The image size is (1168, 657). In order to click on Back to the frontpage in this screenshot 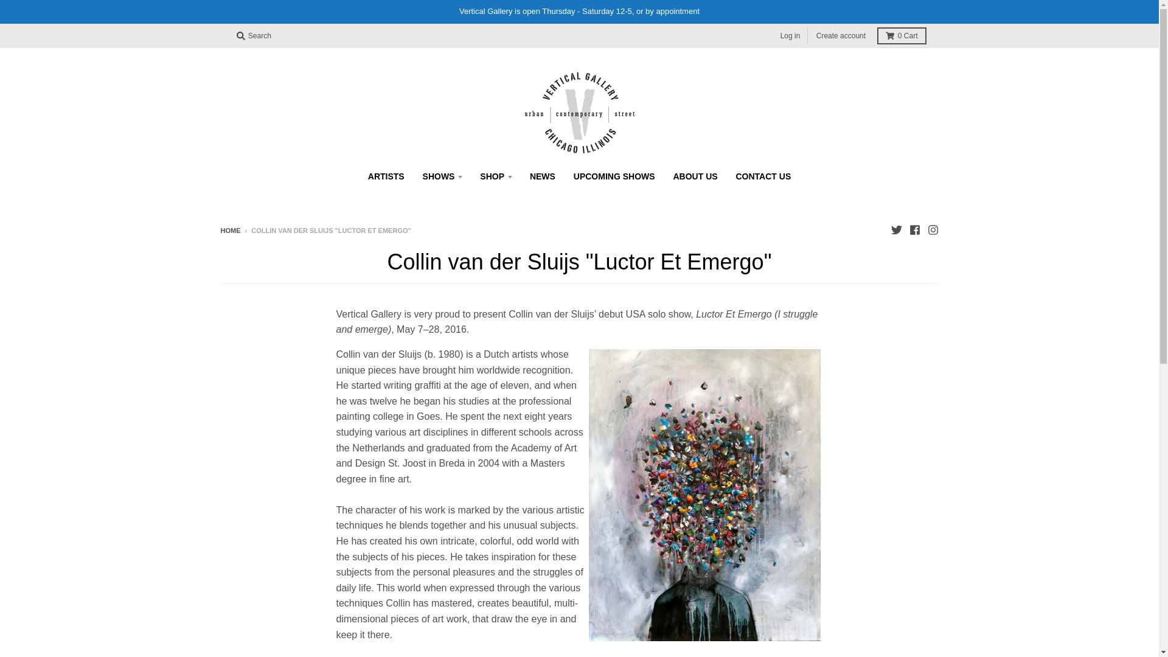, I will do `click(230, 230)`.